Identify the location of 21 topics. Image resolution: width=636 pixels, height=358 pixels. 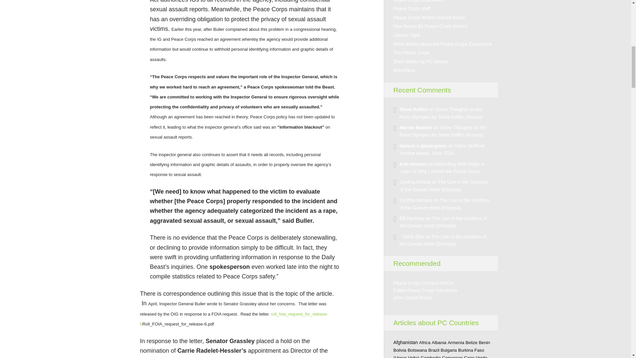
(405, 342).